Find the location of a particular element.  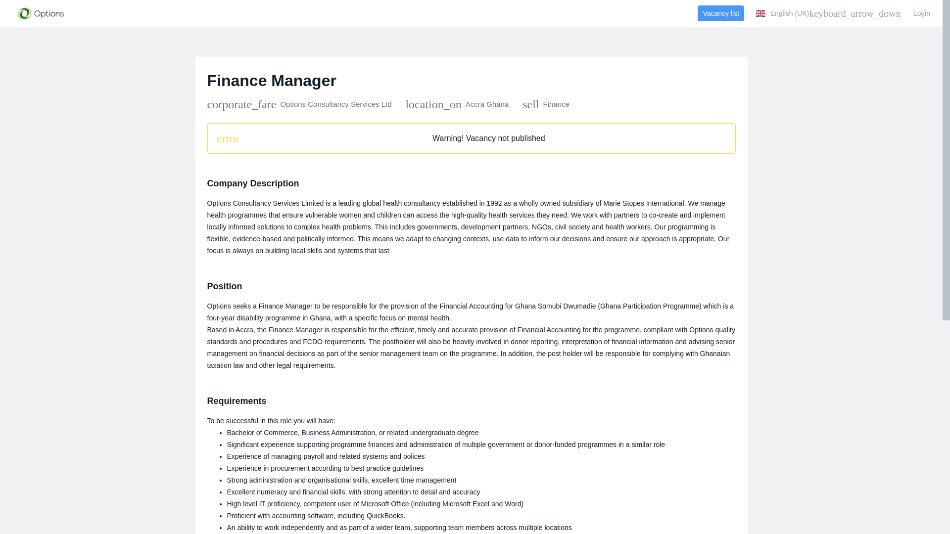

Location is located at coordinates (457, 104).